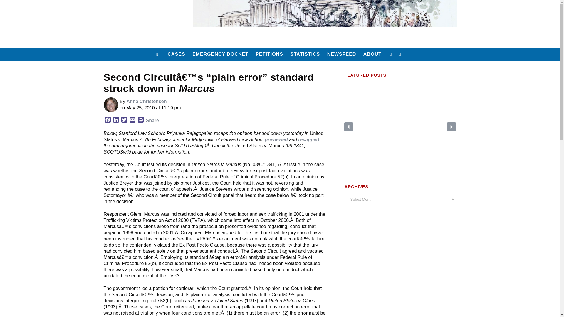  What do you see at coordinates (108, 120) in the screenshot?
I see `Facebook` at bounding box center [108, 120].